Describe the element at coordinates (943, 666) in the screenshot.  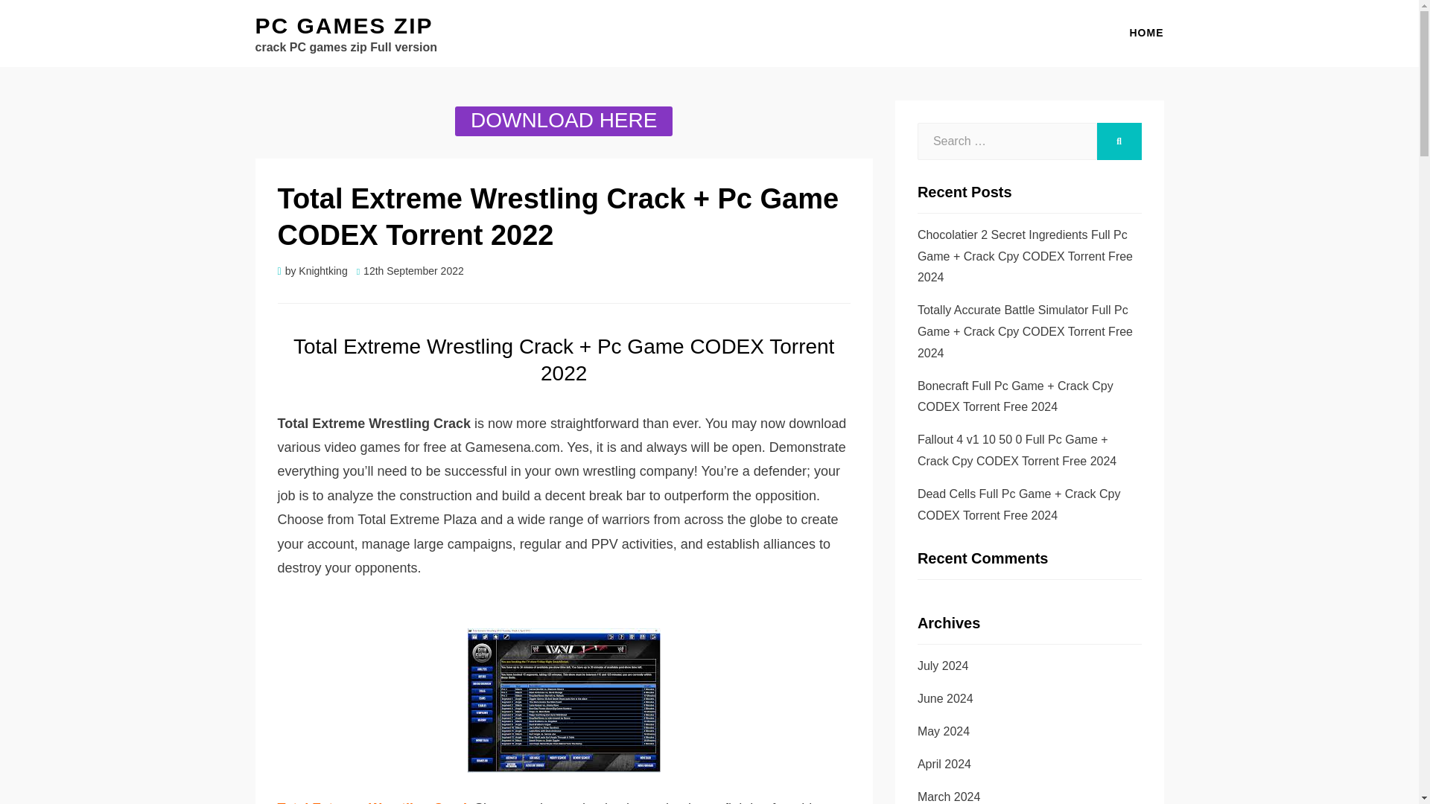
I see `July 2024` at that location.